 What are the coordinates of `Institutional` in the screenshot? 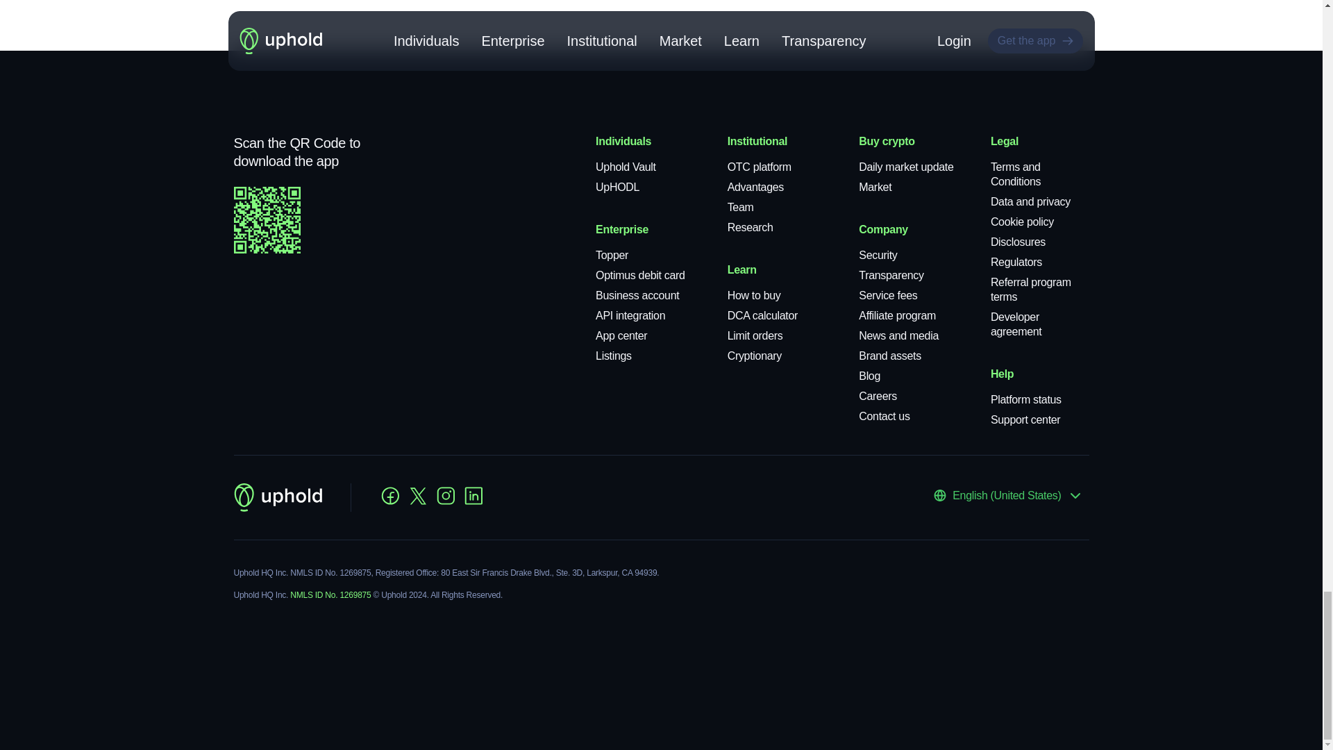 It's located at (757, 141).